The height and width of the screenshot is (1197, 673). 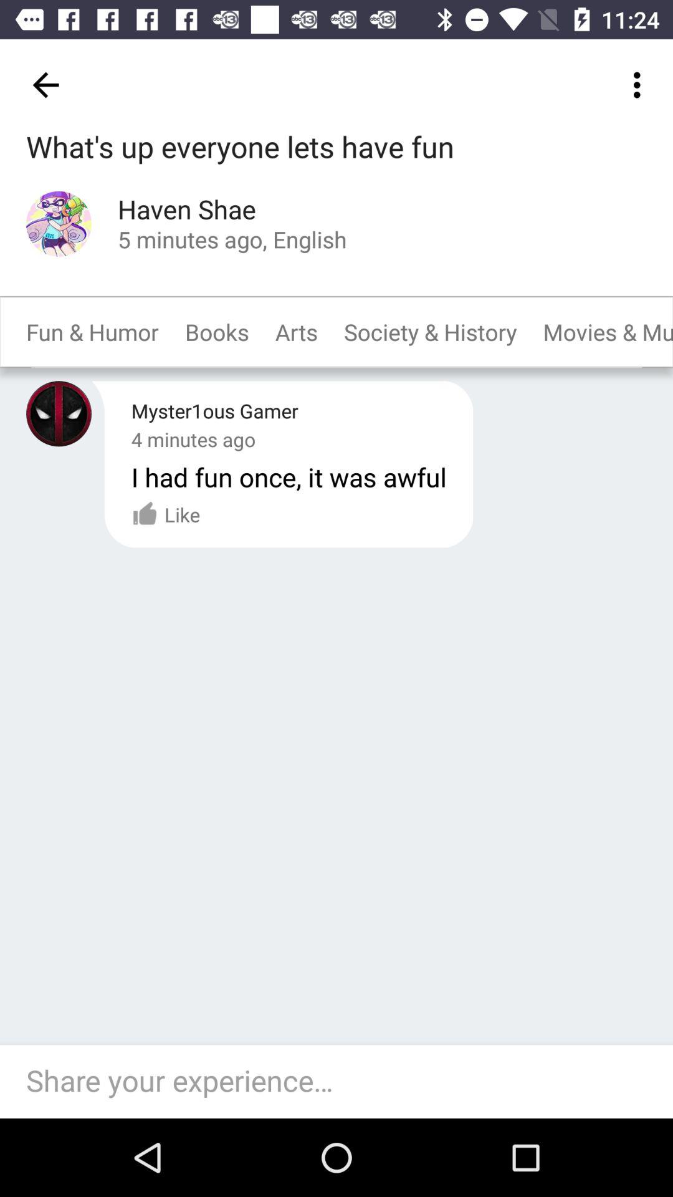 I want to click on swipe until i had fun icon, so click(x=289, y=476).